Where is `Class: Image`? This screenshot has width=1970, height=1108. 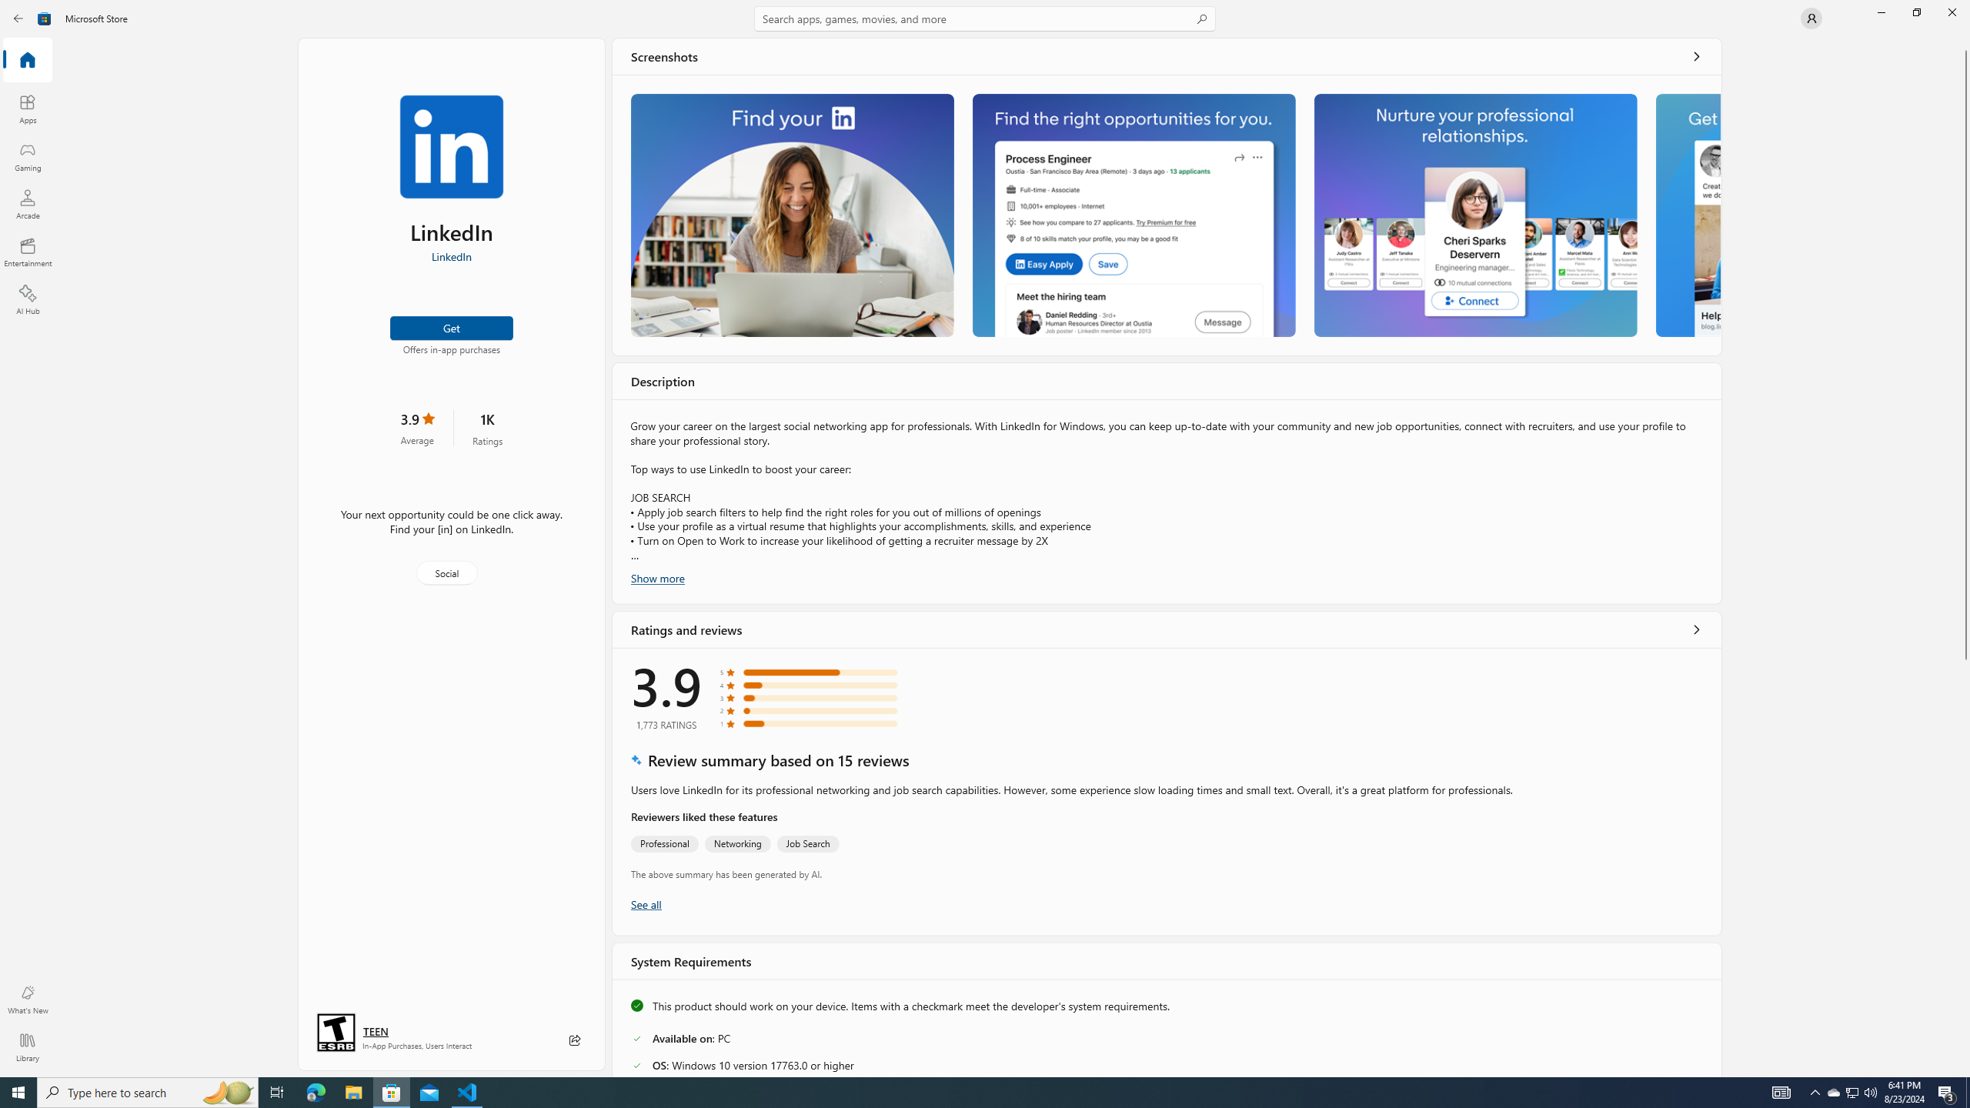 Class: Image is located at coordinates (45, 18).